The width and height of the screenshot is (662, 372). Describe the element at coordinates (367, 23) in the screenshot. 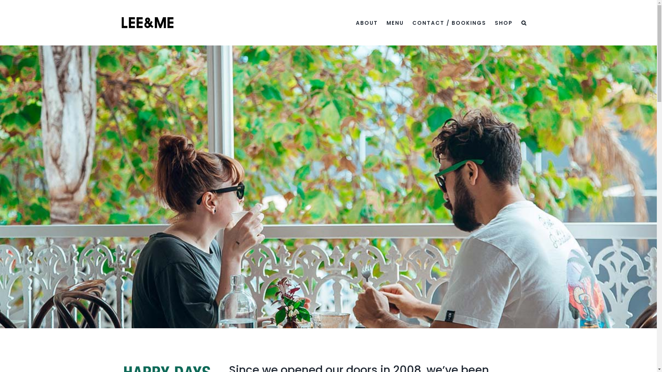

I see `ABOUT` at that location.